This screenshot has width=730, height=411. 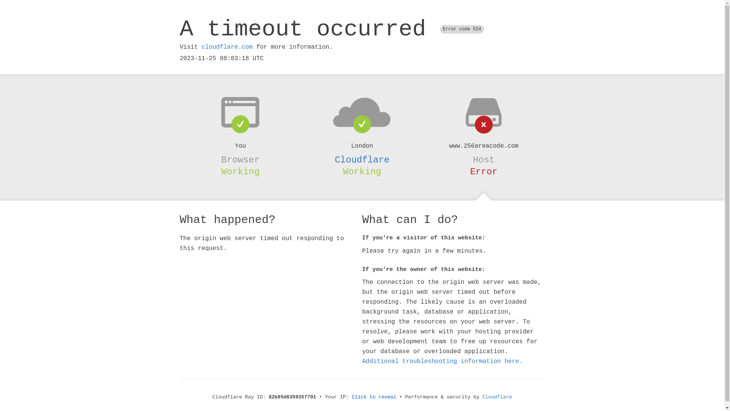 I want to click on cloudflare.com, so click(x=227, y=47).